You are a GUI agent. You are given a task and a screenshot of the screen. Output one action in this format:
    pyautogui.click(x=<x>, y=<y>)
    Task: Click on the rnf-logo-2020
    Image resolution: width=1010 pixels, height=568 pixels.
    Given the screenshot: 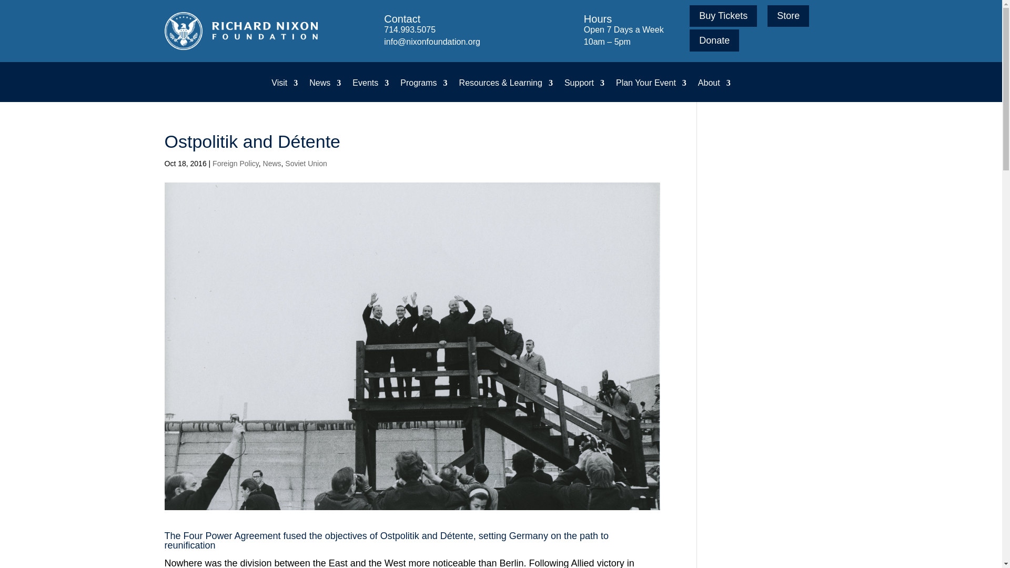 What is the action you would take?
    pyautogui.click(x=240, y=31)
    